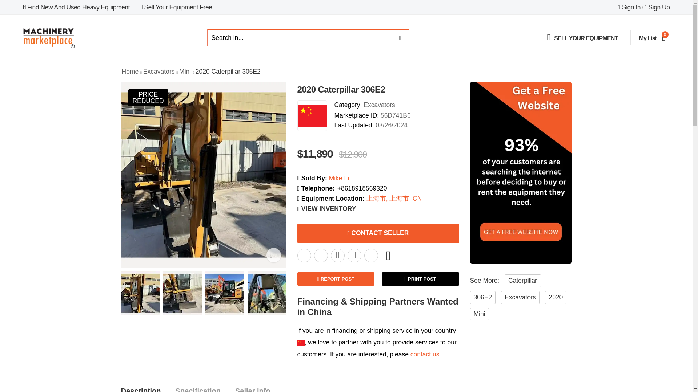 The image size is (698, 392). What do you see at coordinates (253, 387) in the screenshot?
I see `Mike Li` at bounding box center [253, 387].